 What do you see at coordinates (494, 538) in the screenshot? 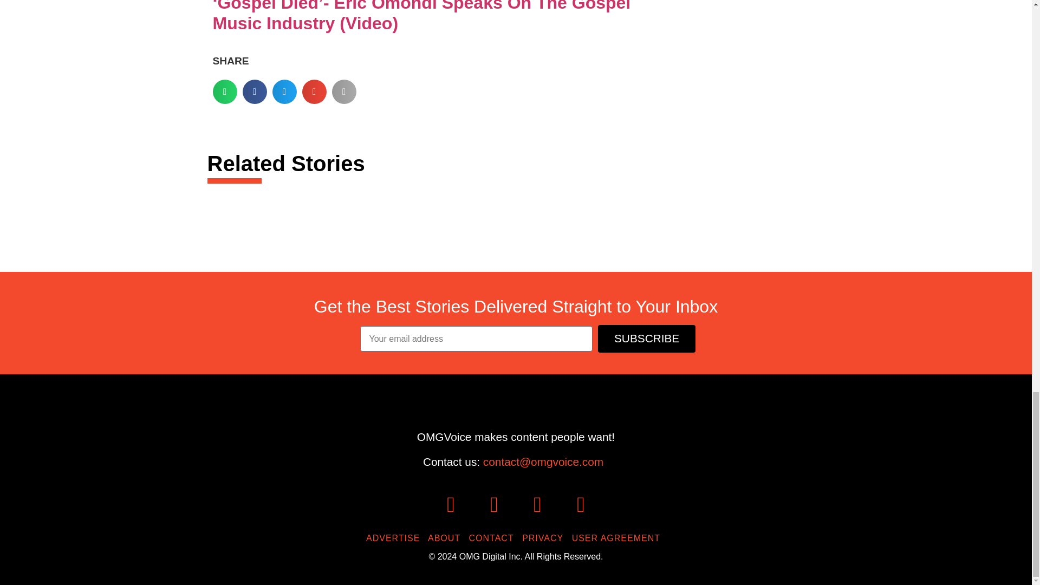
I see `CONTACT` at bounding box center [494, 538].